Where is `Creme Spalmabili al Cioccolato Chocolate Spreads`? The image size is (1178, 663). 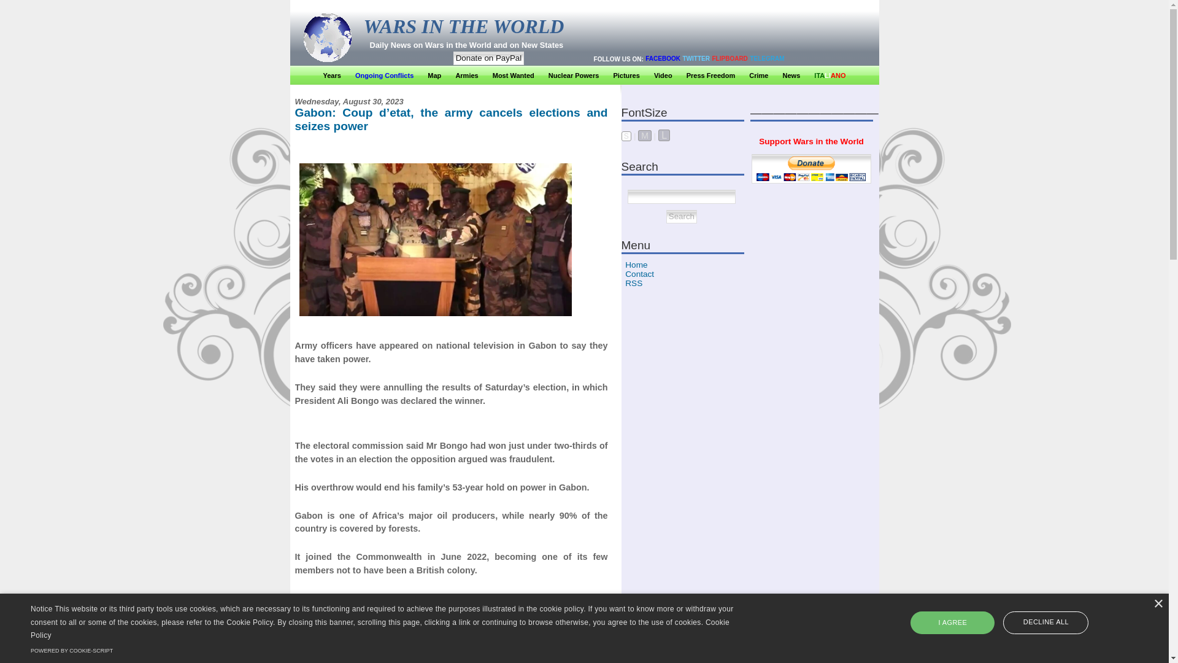 Creme Spalmabili al Cioccolato Chocolate Spreads is located at coordinates (811, 658).